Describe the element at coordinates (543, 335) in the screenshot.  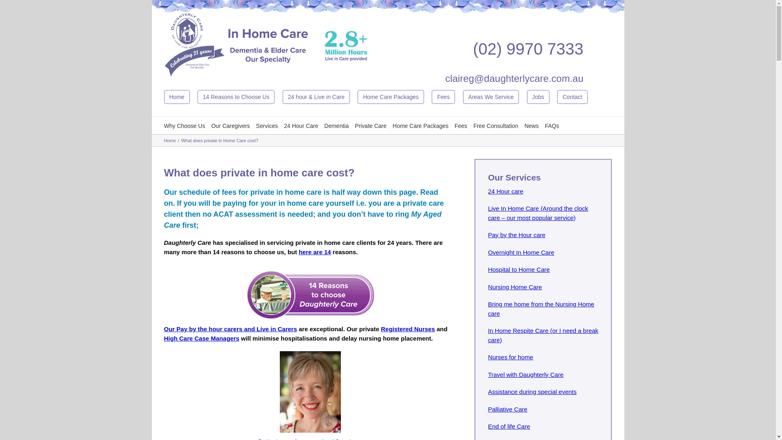
I see `In Home Respite Care (or I need a break care)` at that location.